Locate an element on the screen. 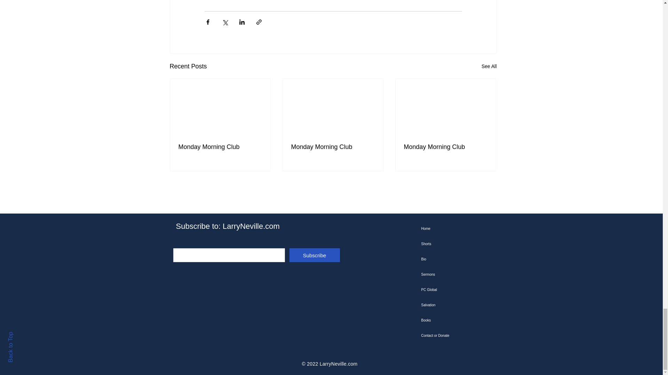  Monday Morning Club is located at coordinates (445, 147).